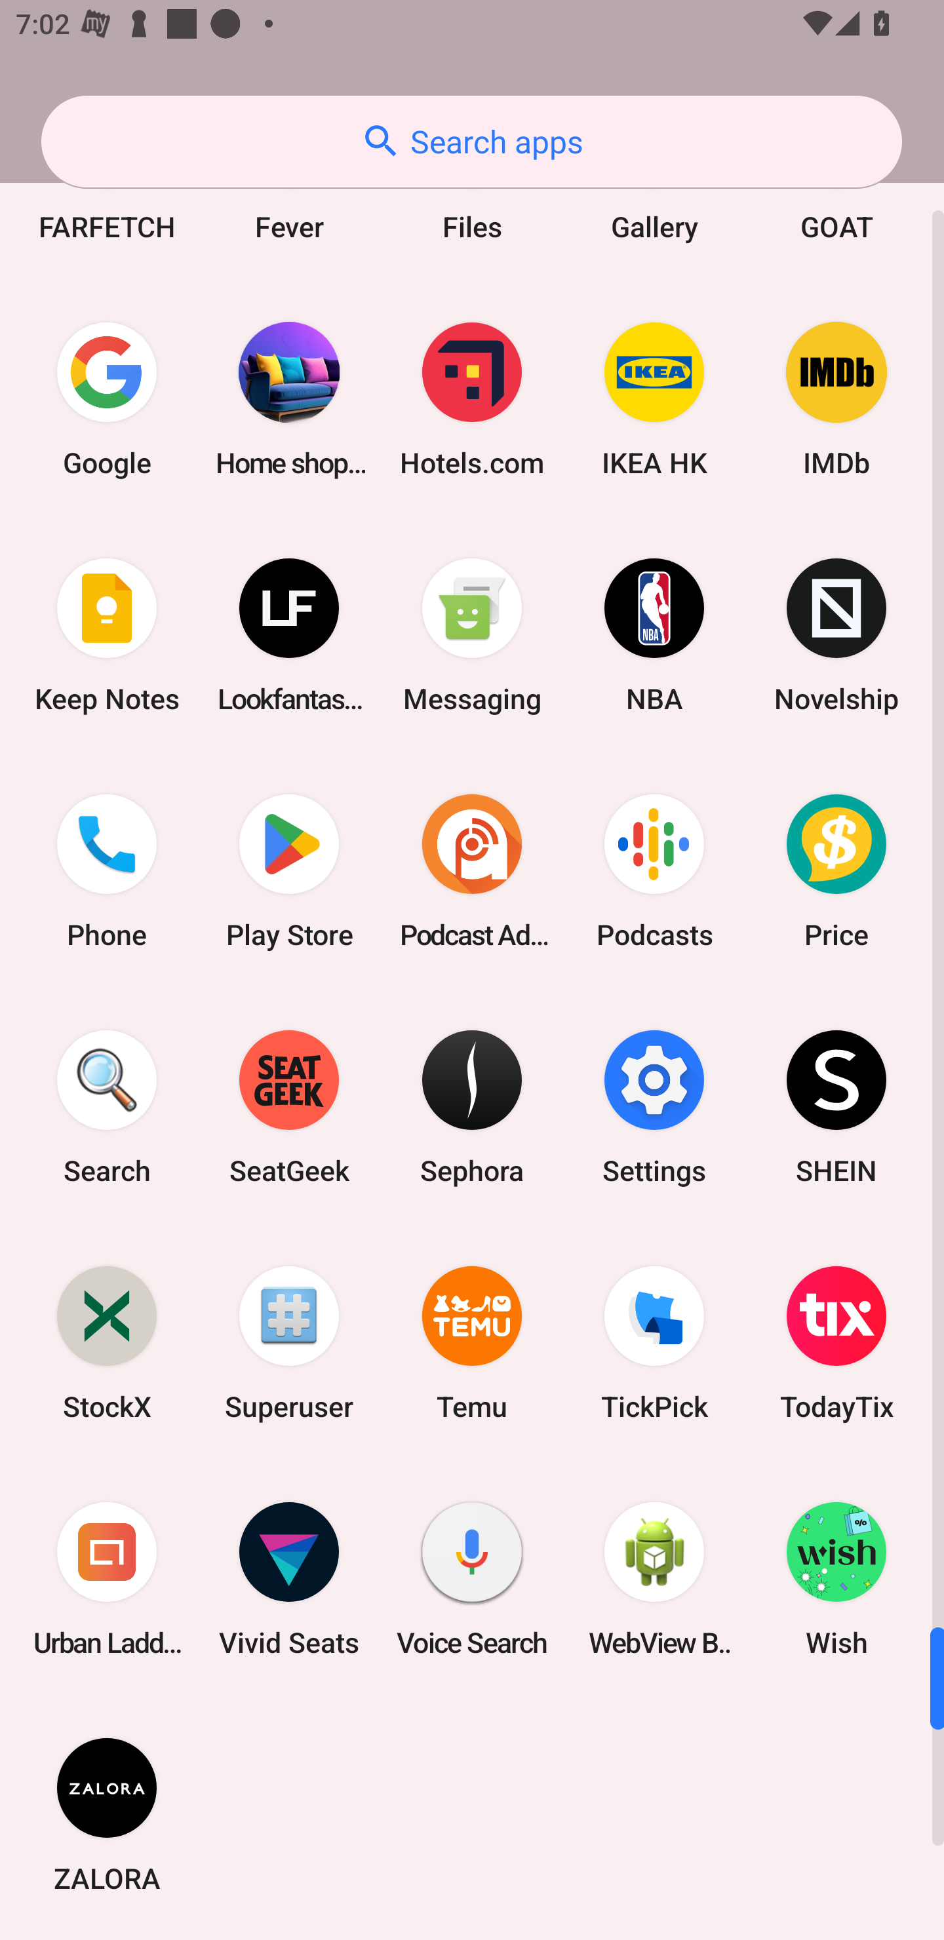 The image size is (944, 1940). I want to click on Wish, so click(836, 1579).